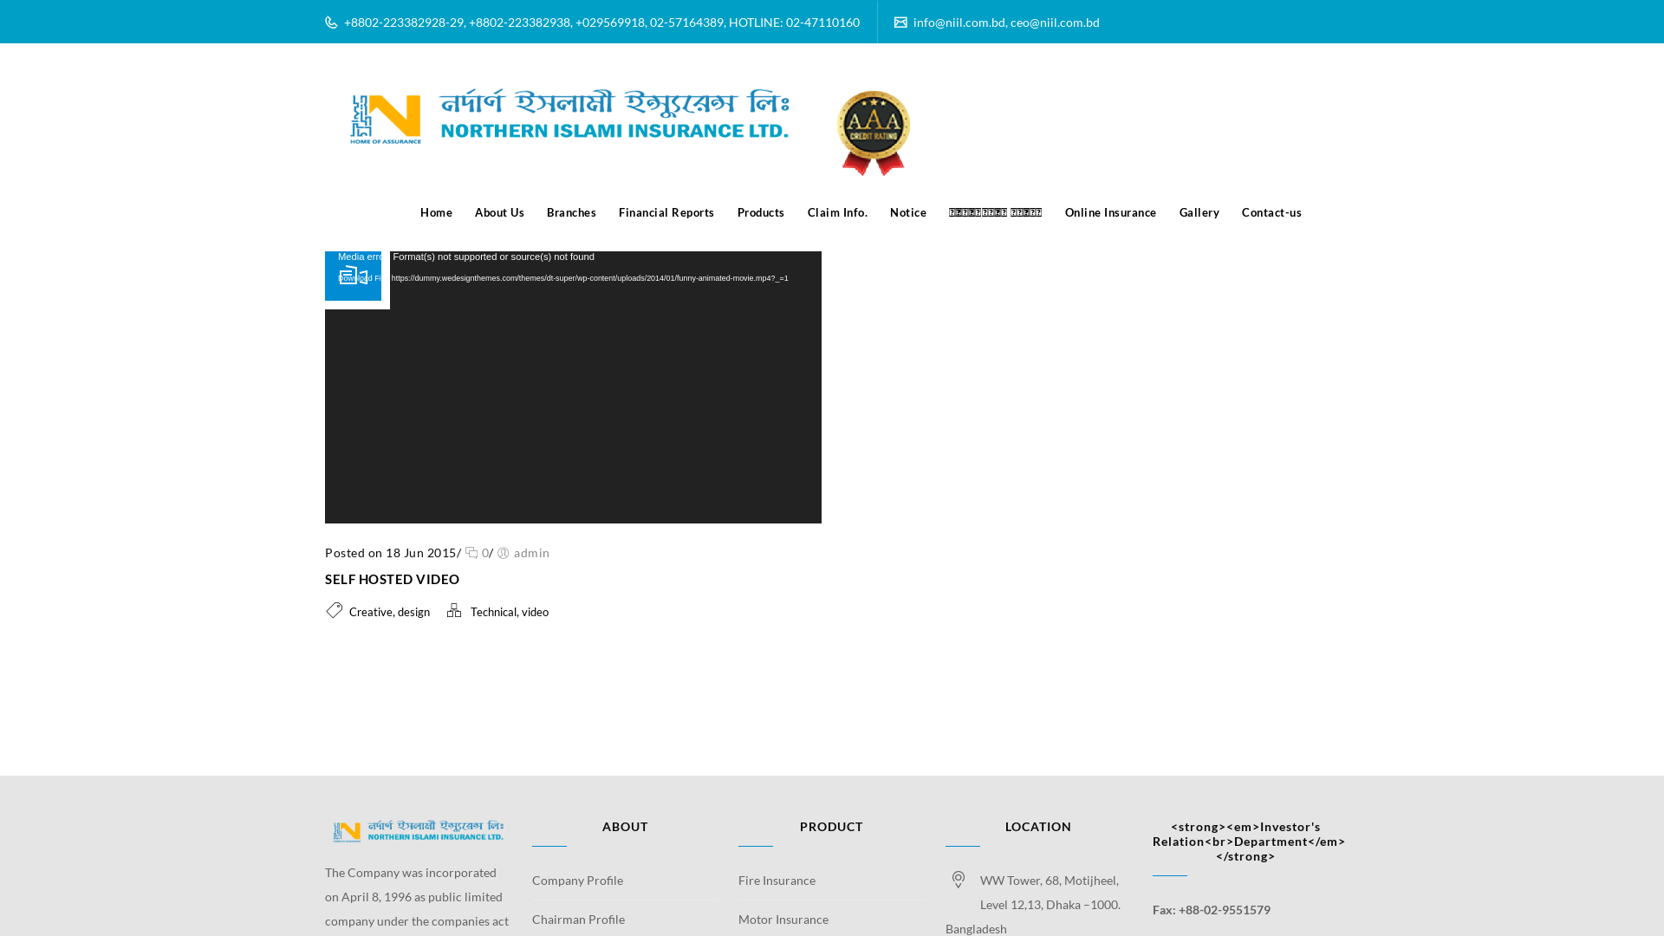  I want to click on Claim Info., so click(837, 212).